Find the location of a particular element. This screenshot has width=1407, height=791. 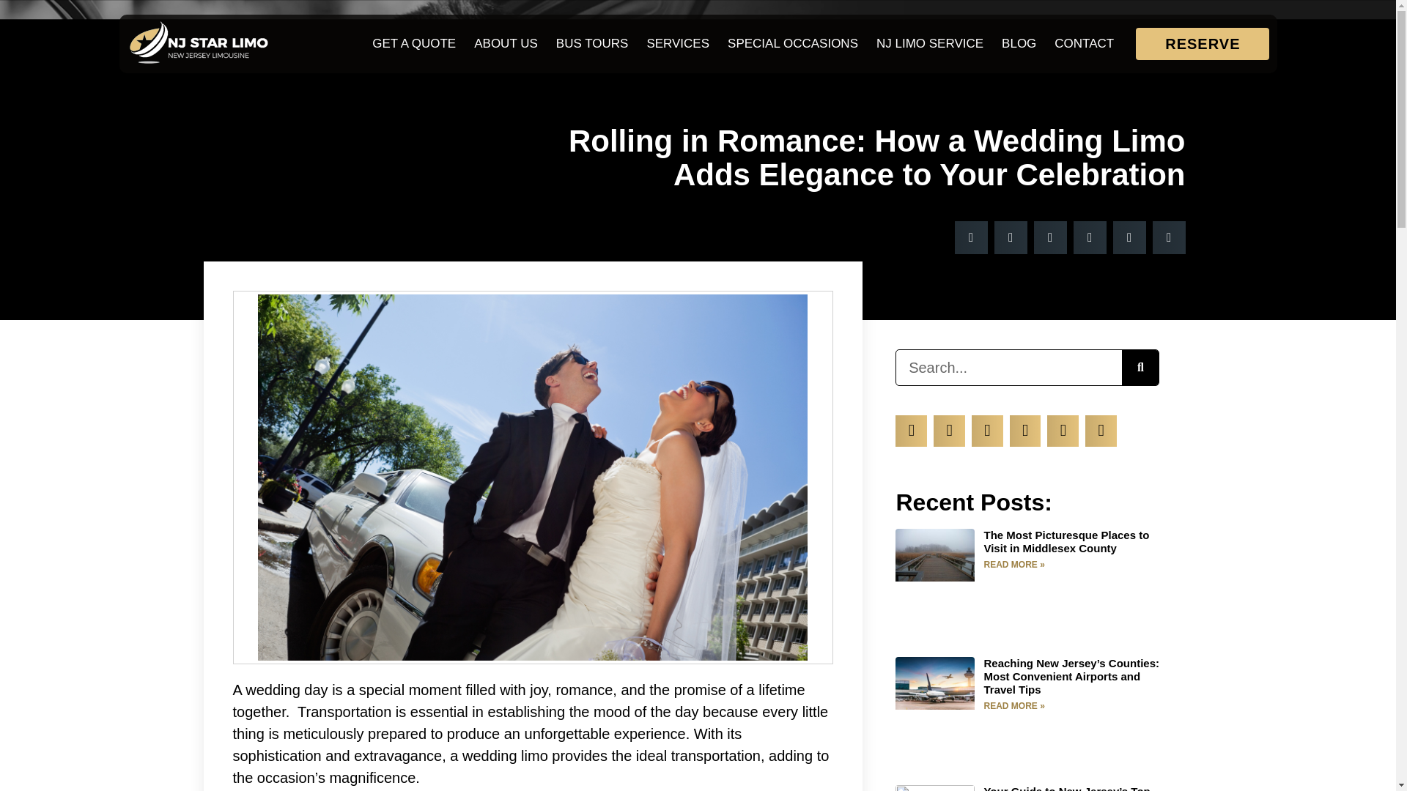

ABOUT US is located at coordinates (506, 44).